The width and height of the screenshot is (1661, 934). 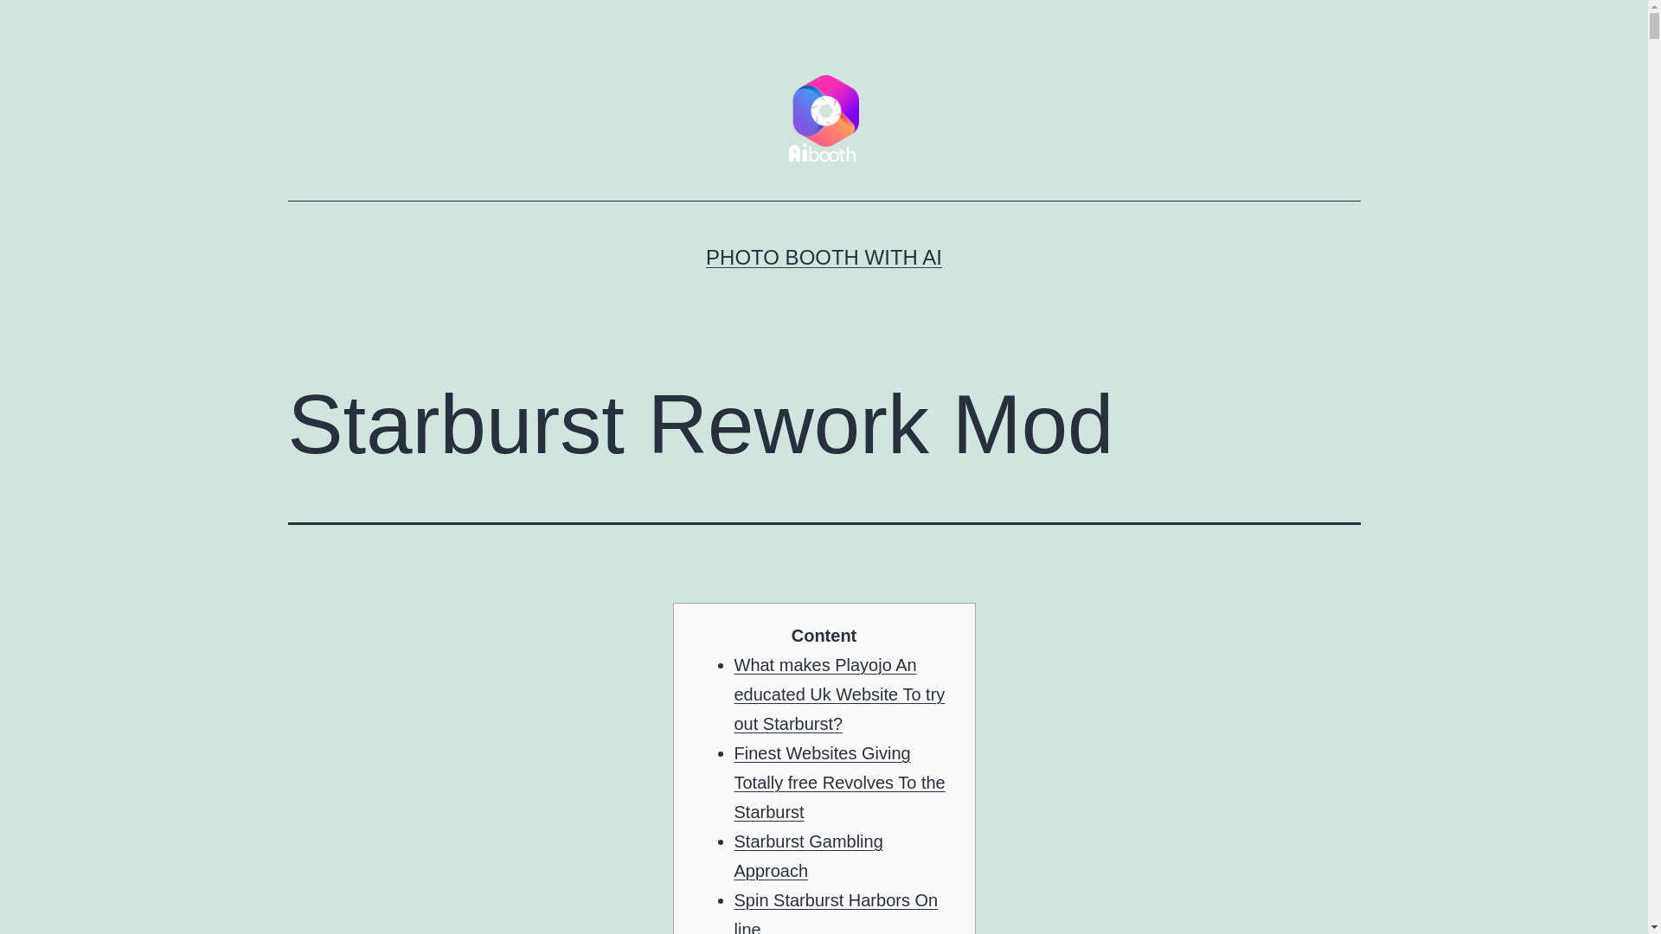 What do you see at coordinates (824, 258) in the screenshot?
I see `PHOTO BOOTH WITH AI` at bounding box center [824, 258].